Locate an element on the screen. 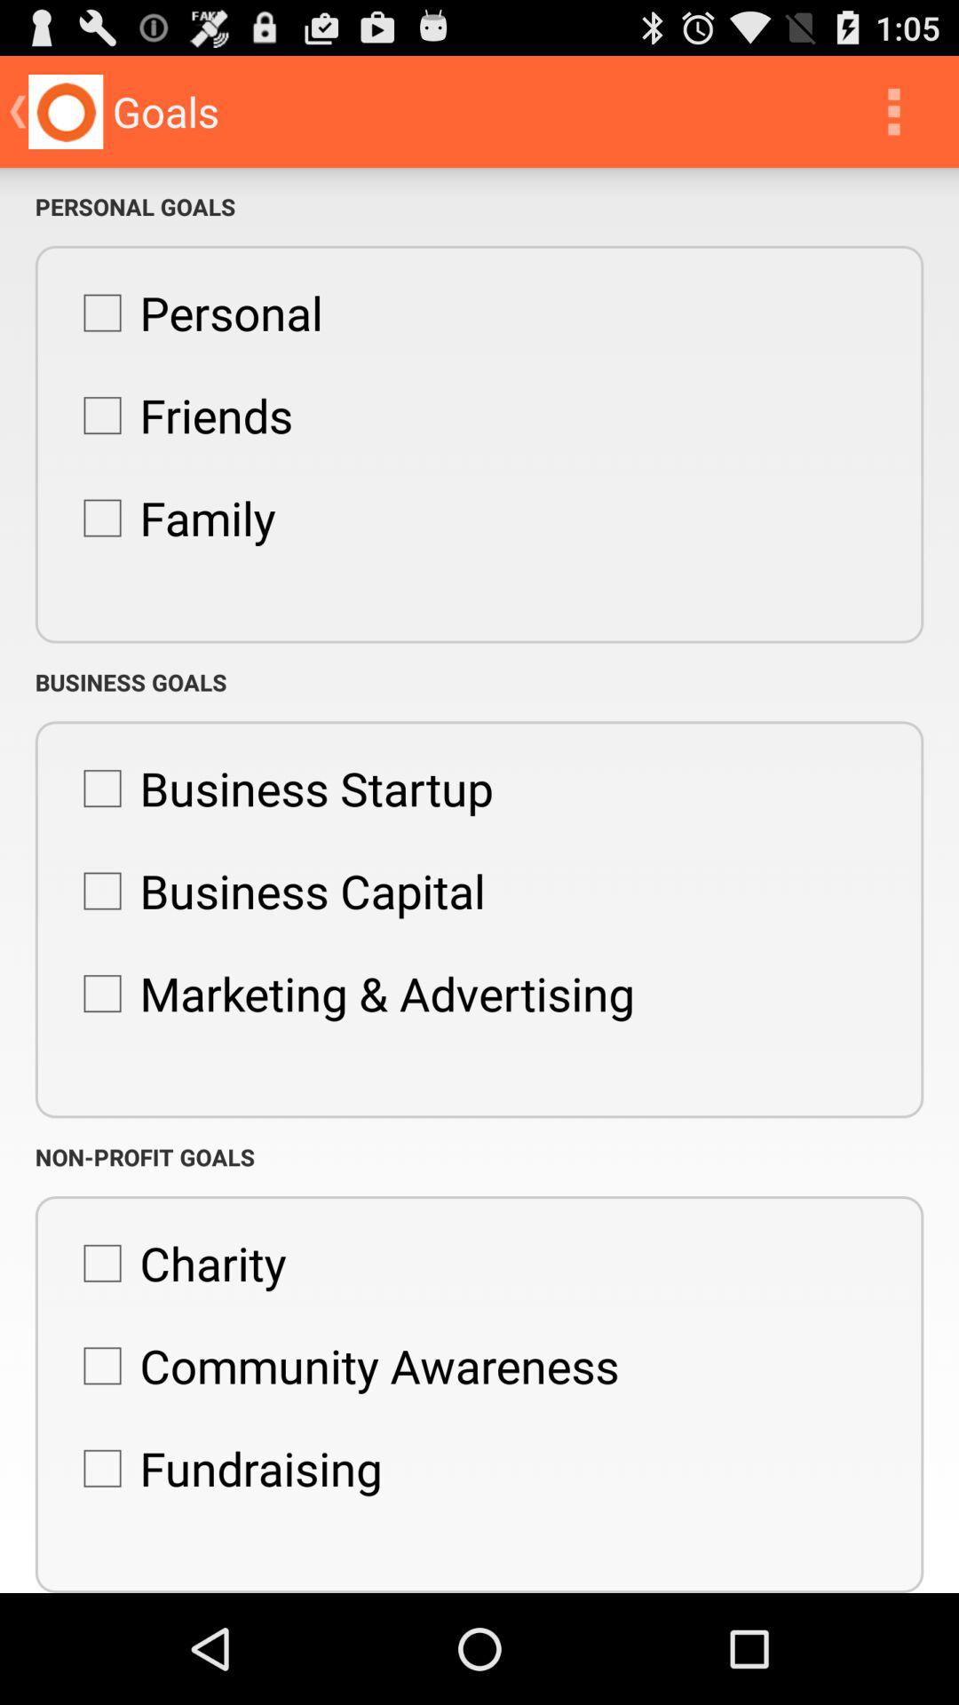 The width and height of the screenshot is (959, 1705). turn on item below business startup icon is located at coordinates (275, 891).